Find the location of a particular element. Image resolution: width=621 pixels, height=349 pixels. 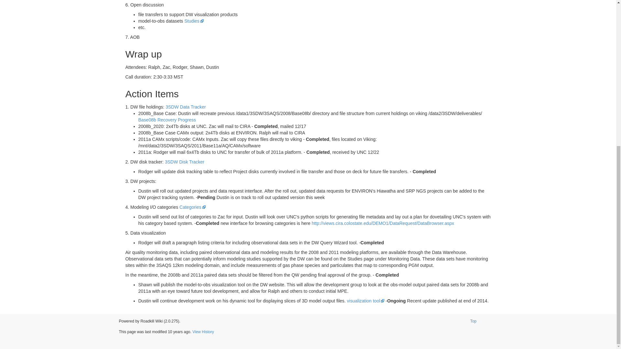

Studies is located at coordinates (194, 21).